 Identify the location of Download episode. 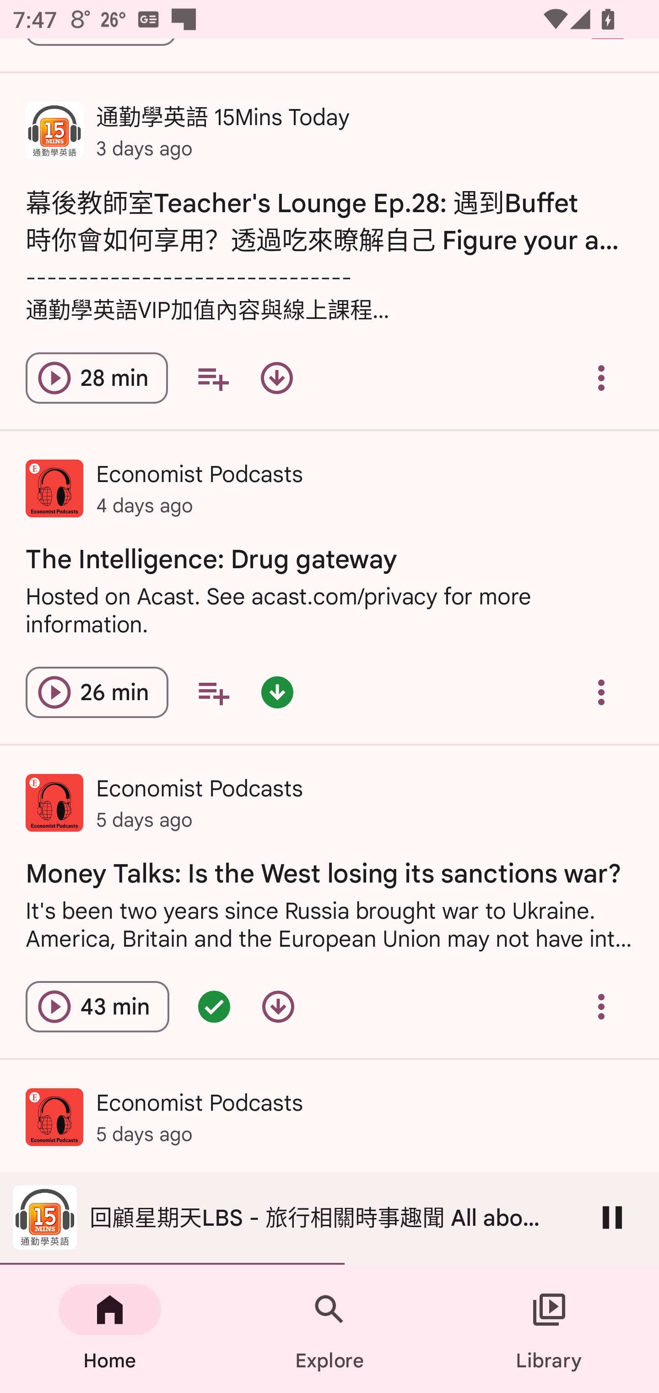
(277, 378).